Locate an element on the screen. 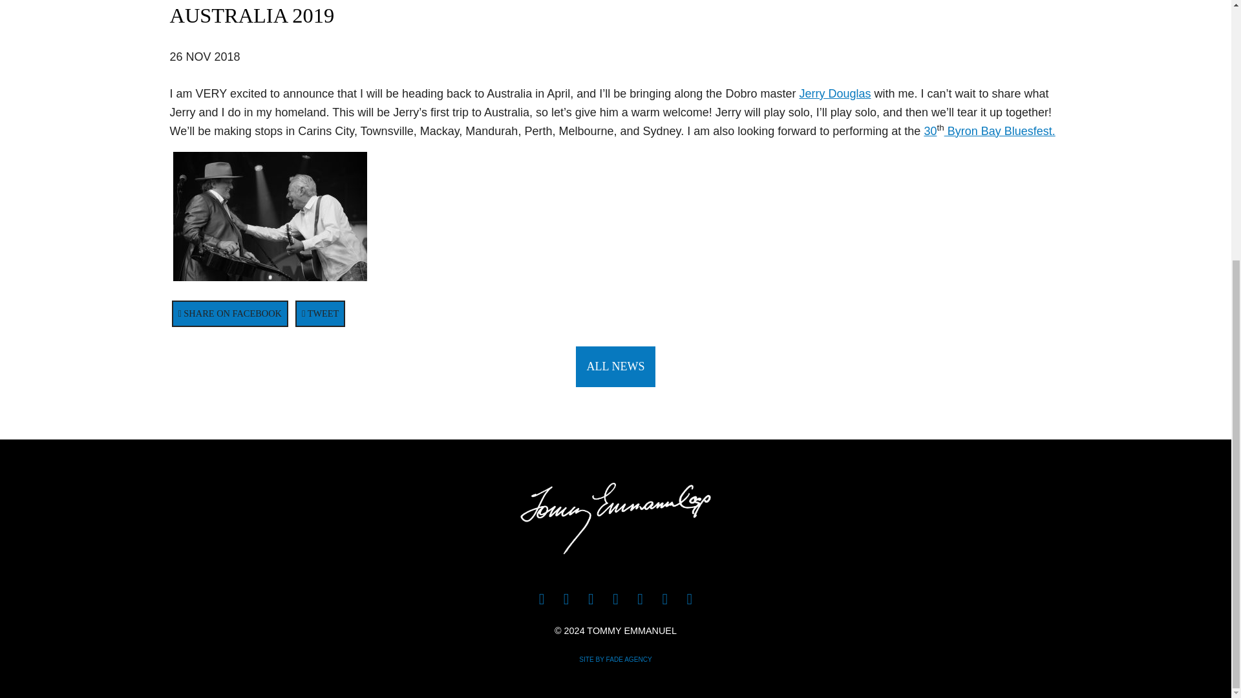 This screenshot has height=698, width=1241. ALL NEWS is located at coordinates (615, 366).